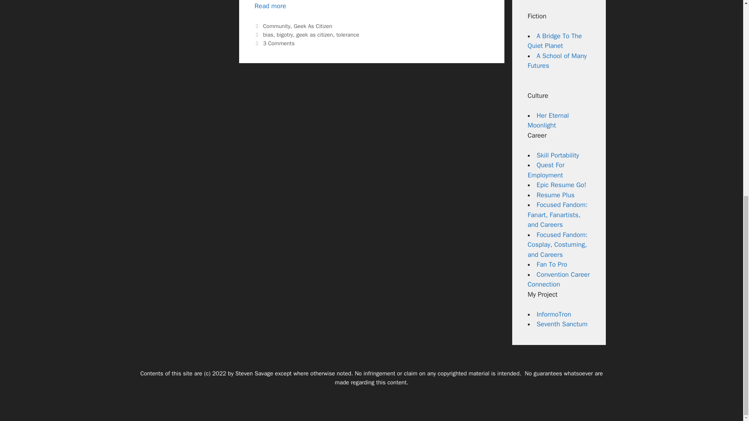 Image resolution: width=749 pixels, height=421 pixels. I want to click on bigotry, so click(284, 34).